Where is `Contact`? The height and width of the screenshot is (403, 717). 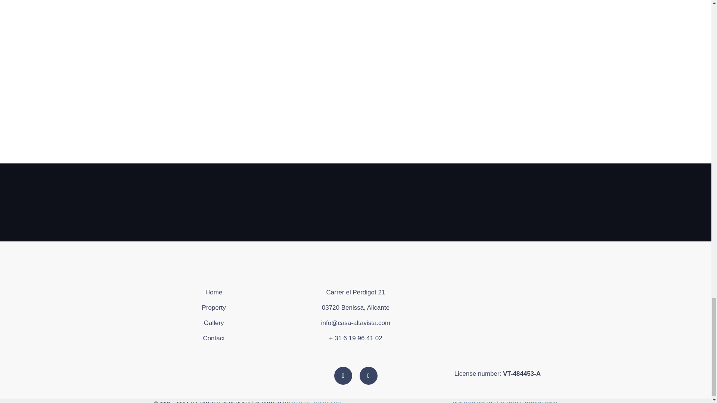
Contact is located at coordinates (214, 338).